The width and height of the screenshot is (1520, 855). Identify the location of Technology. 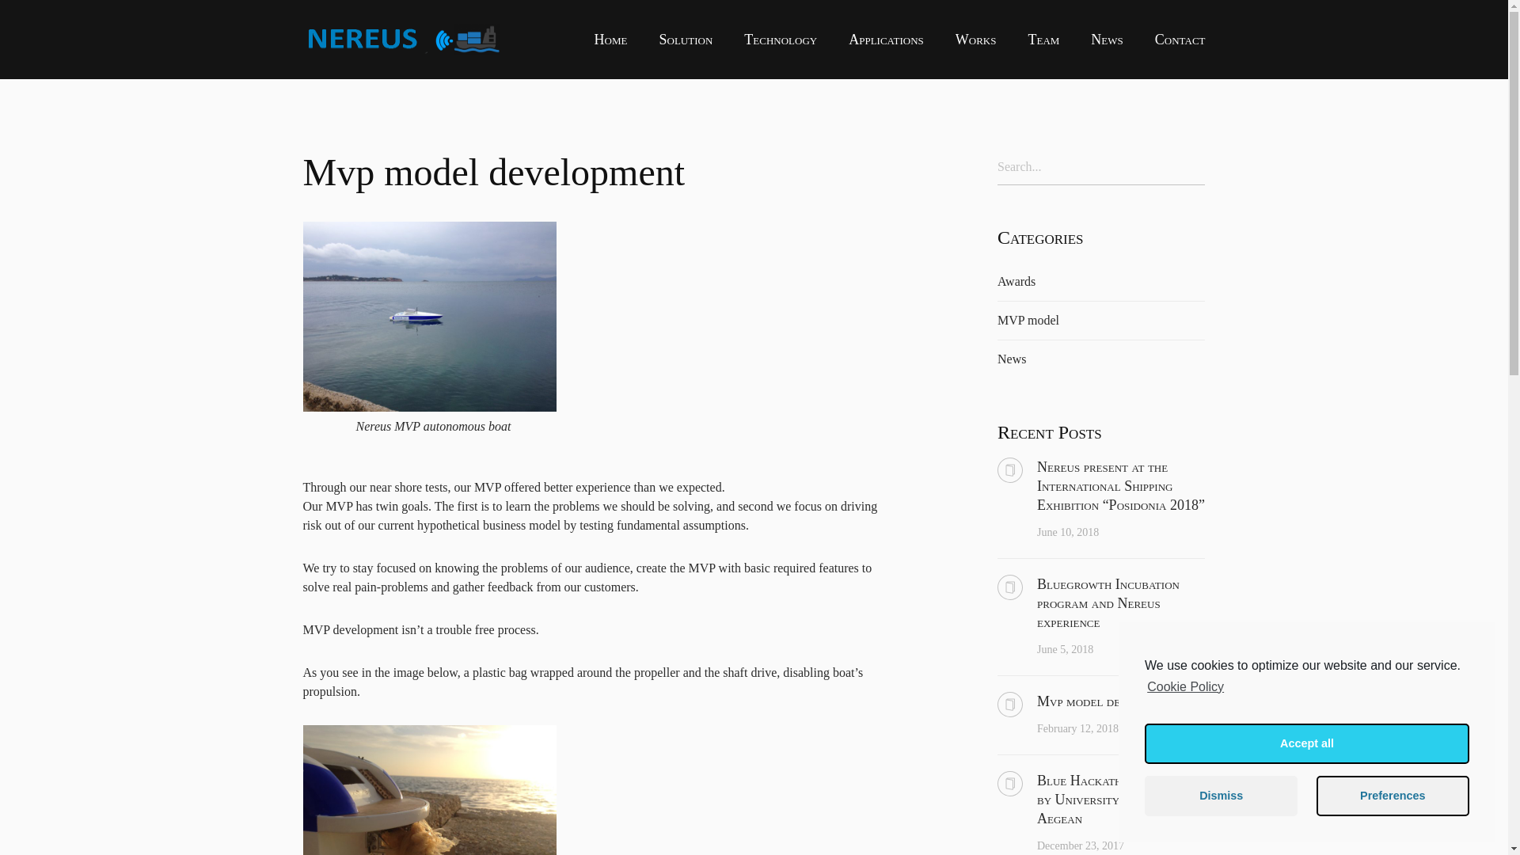
(781, 40).